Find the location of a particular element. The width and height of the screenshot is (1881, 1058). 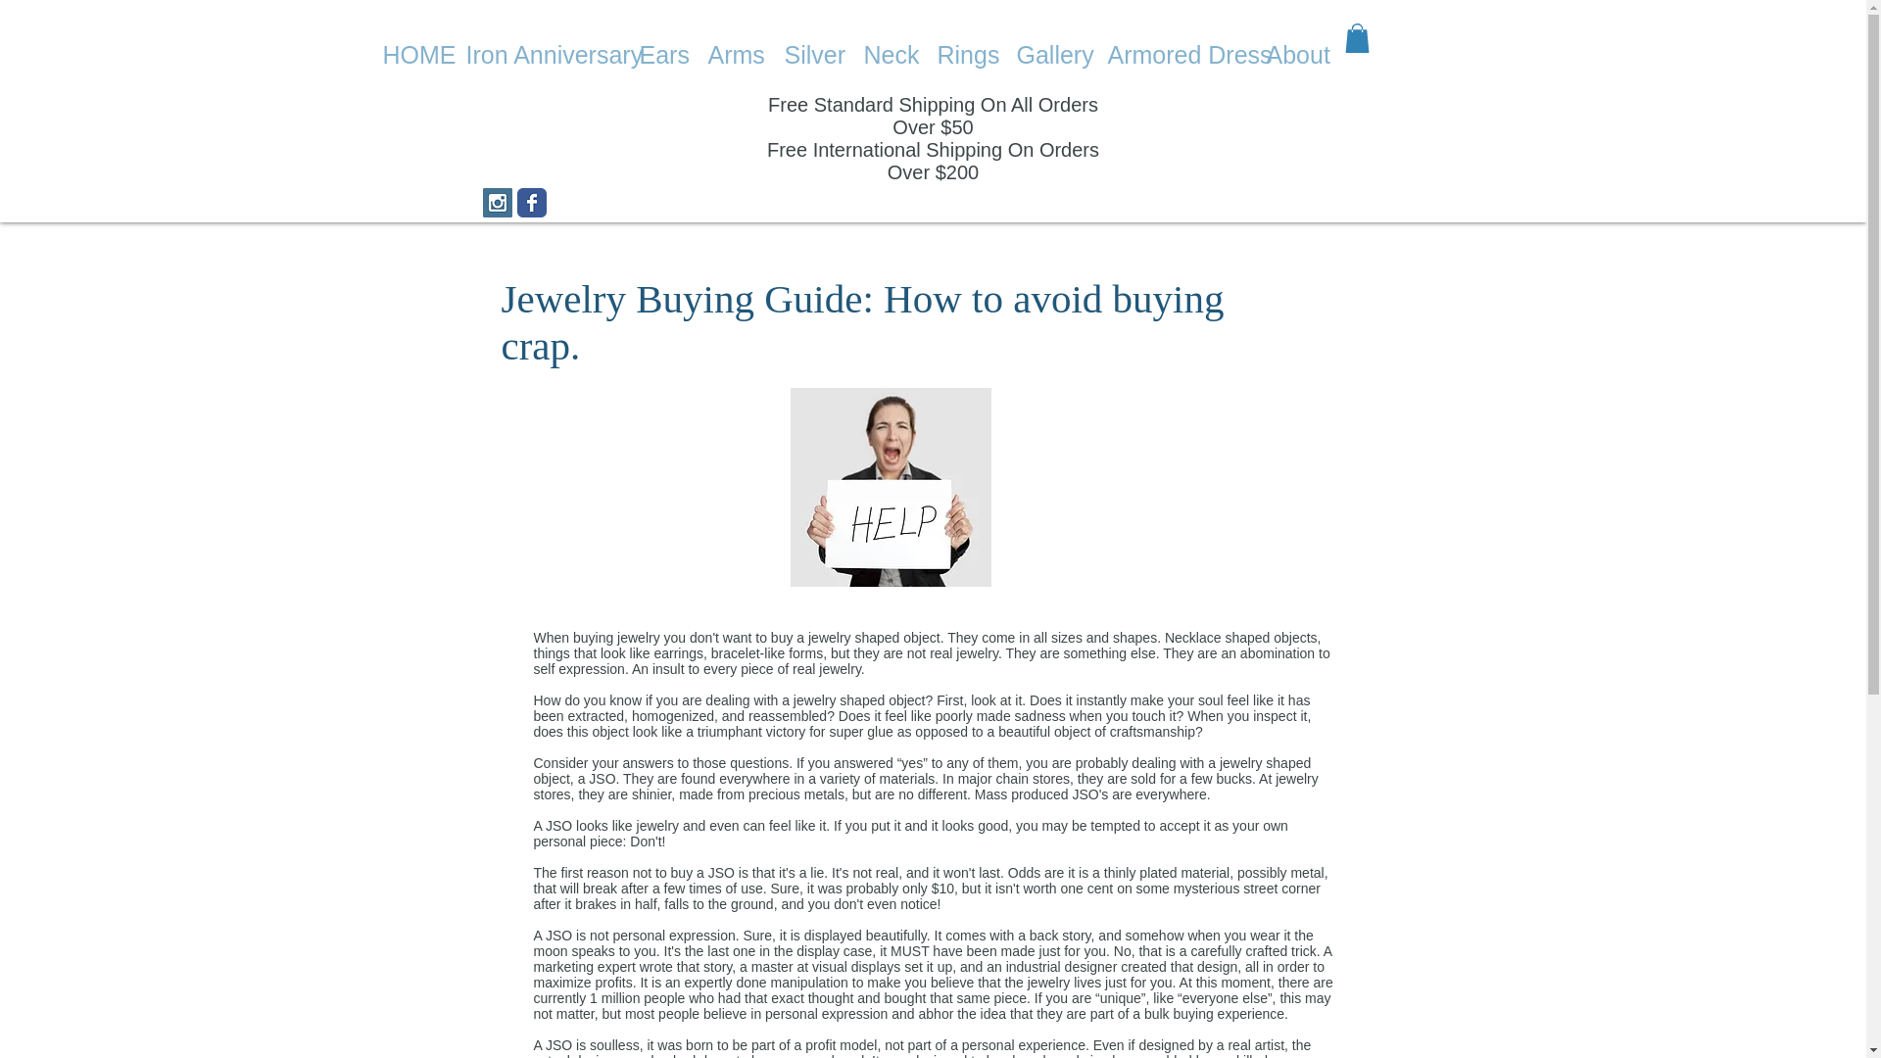

jewelry help is located at coordinates (890, 488).